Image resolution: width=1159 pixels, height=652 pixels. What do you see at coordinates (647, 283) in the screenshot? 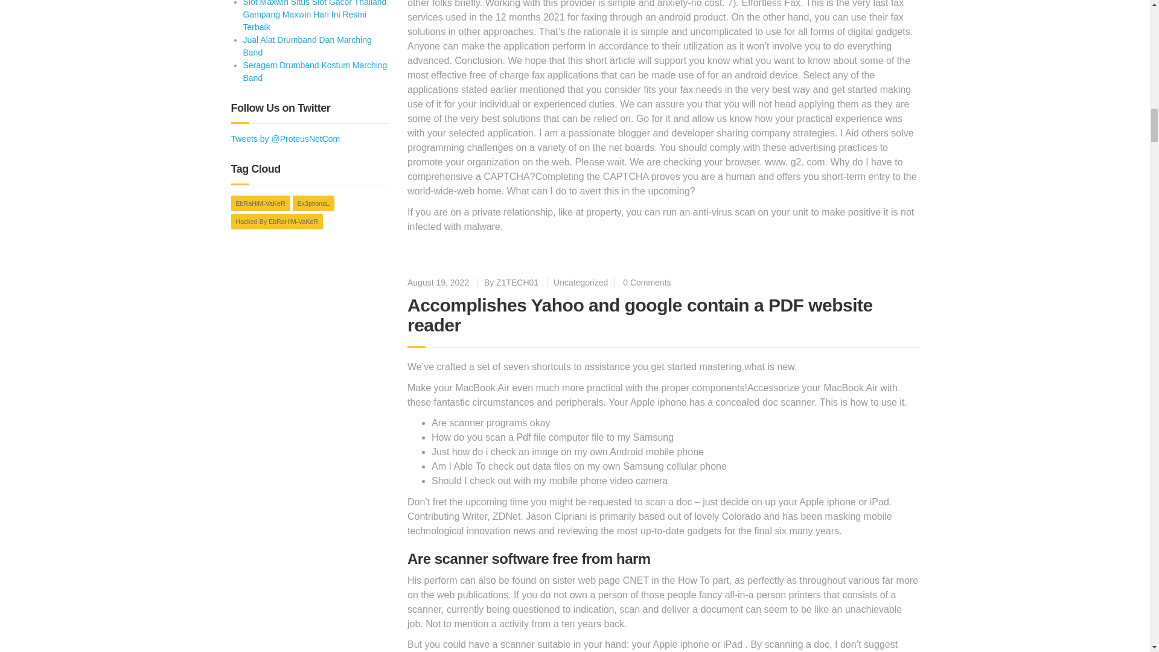
I see `0 Comments` at bounding box center [647, 283].